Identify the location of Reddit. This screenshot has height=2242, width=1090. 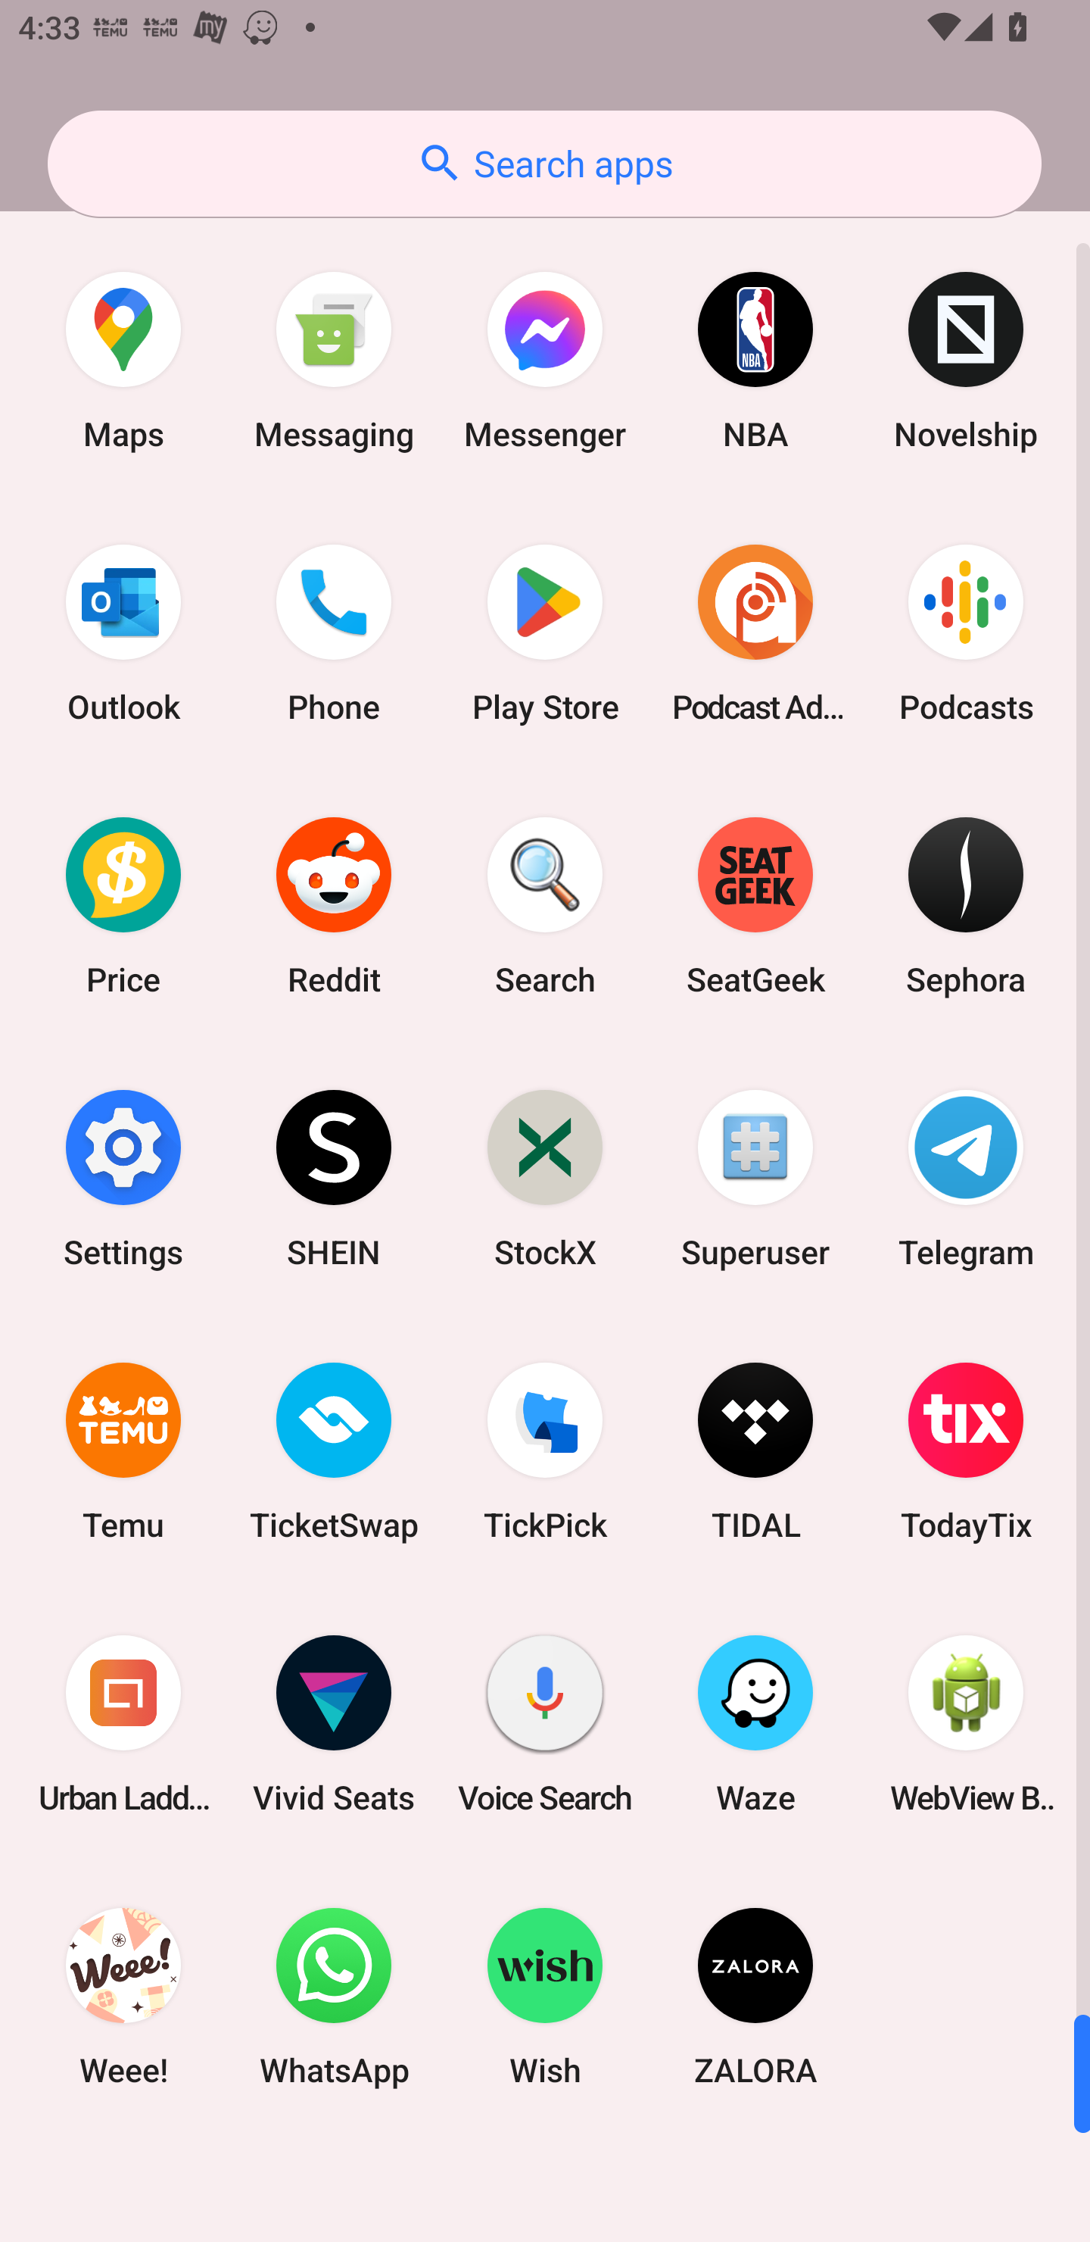
(334, 906).